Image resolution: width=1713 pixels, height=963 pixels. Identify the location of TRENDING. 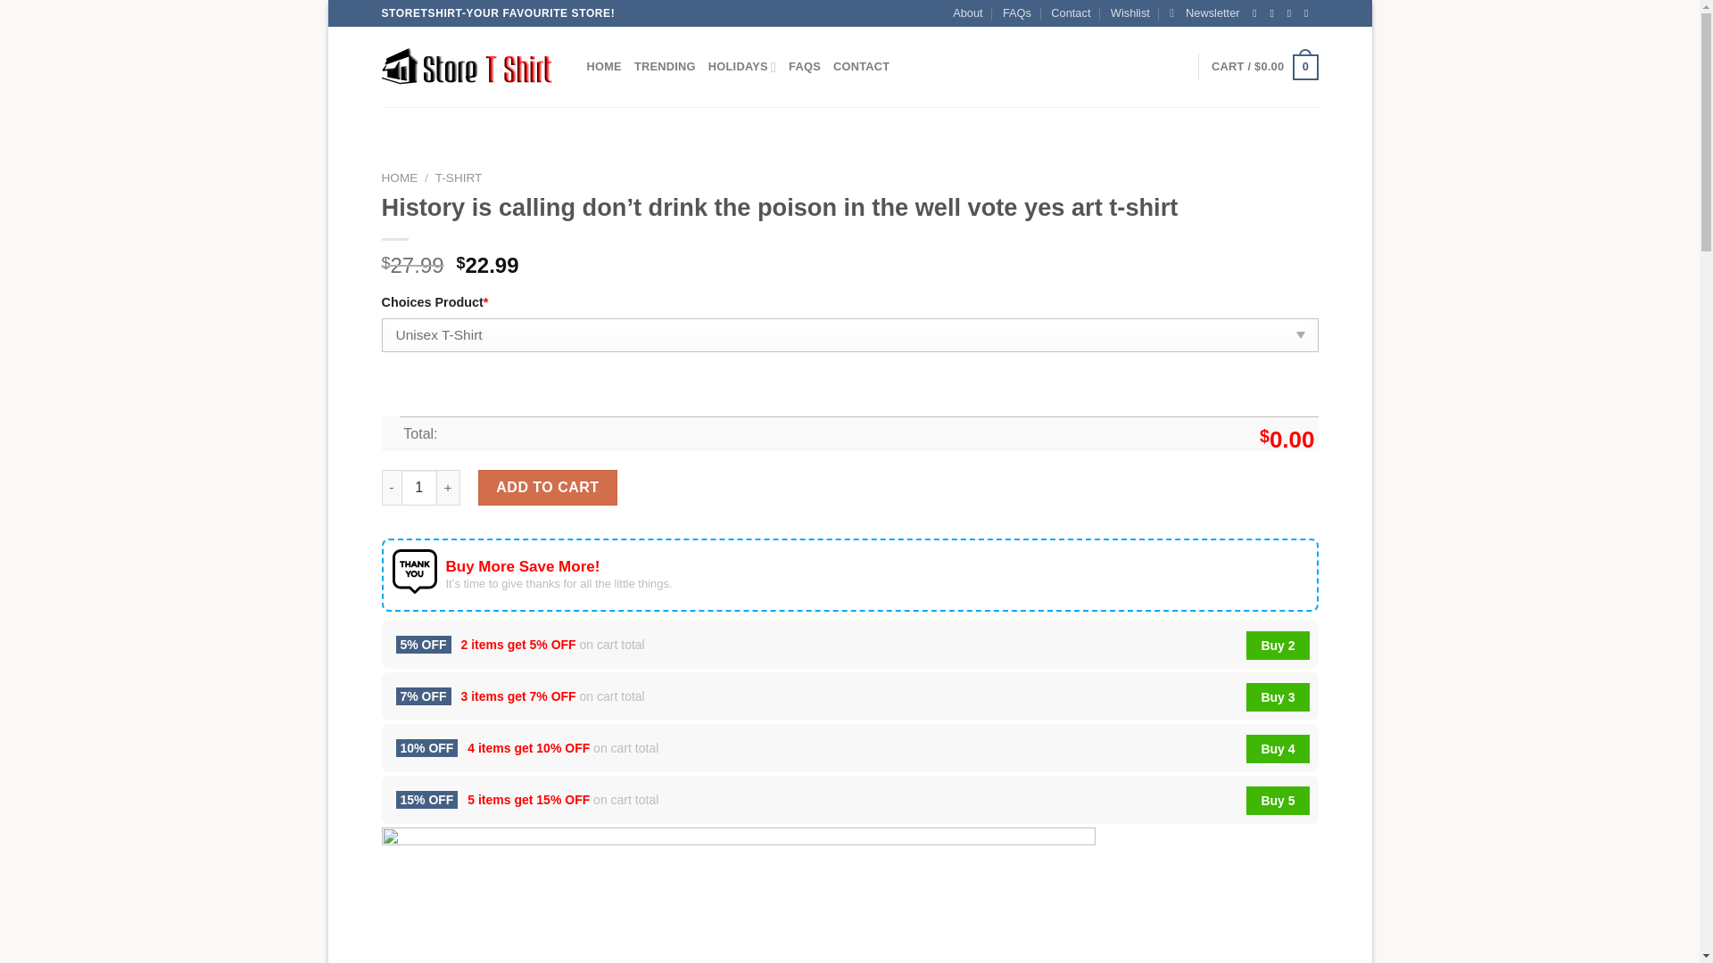
(664, 67).